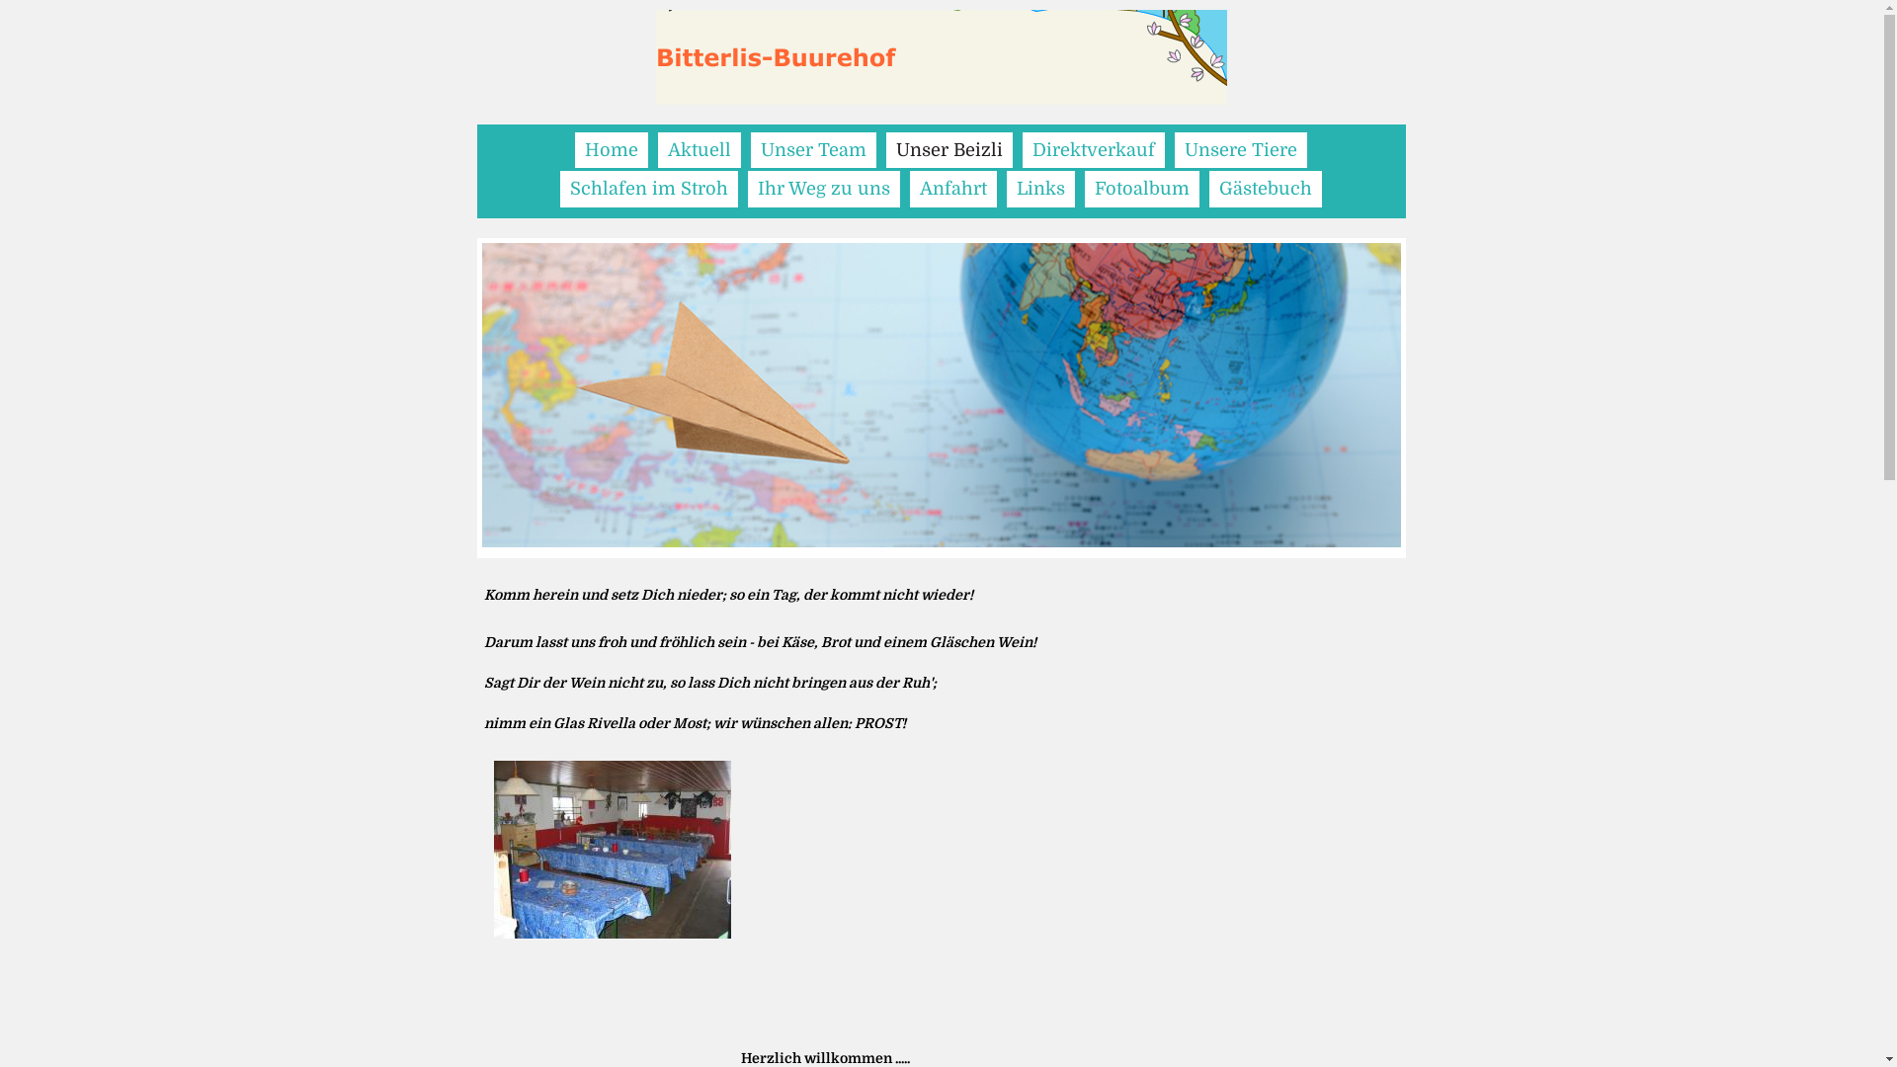 Image resolution: width=1897 pixels, height=1067 pixels. I want to click on Links, so click(1041, 189).